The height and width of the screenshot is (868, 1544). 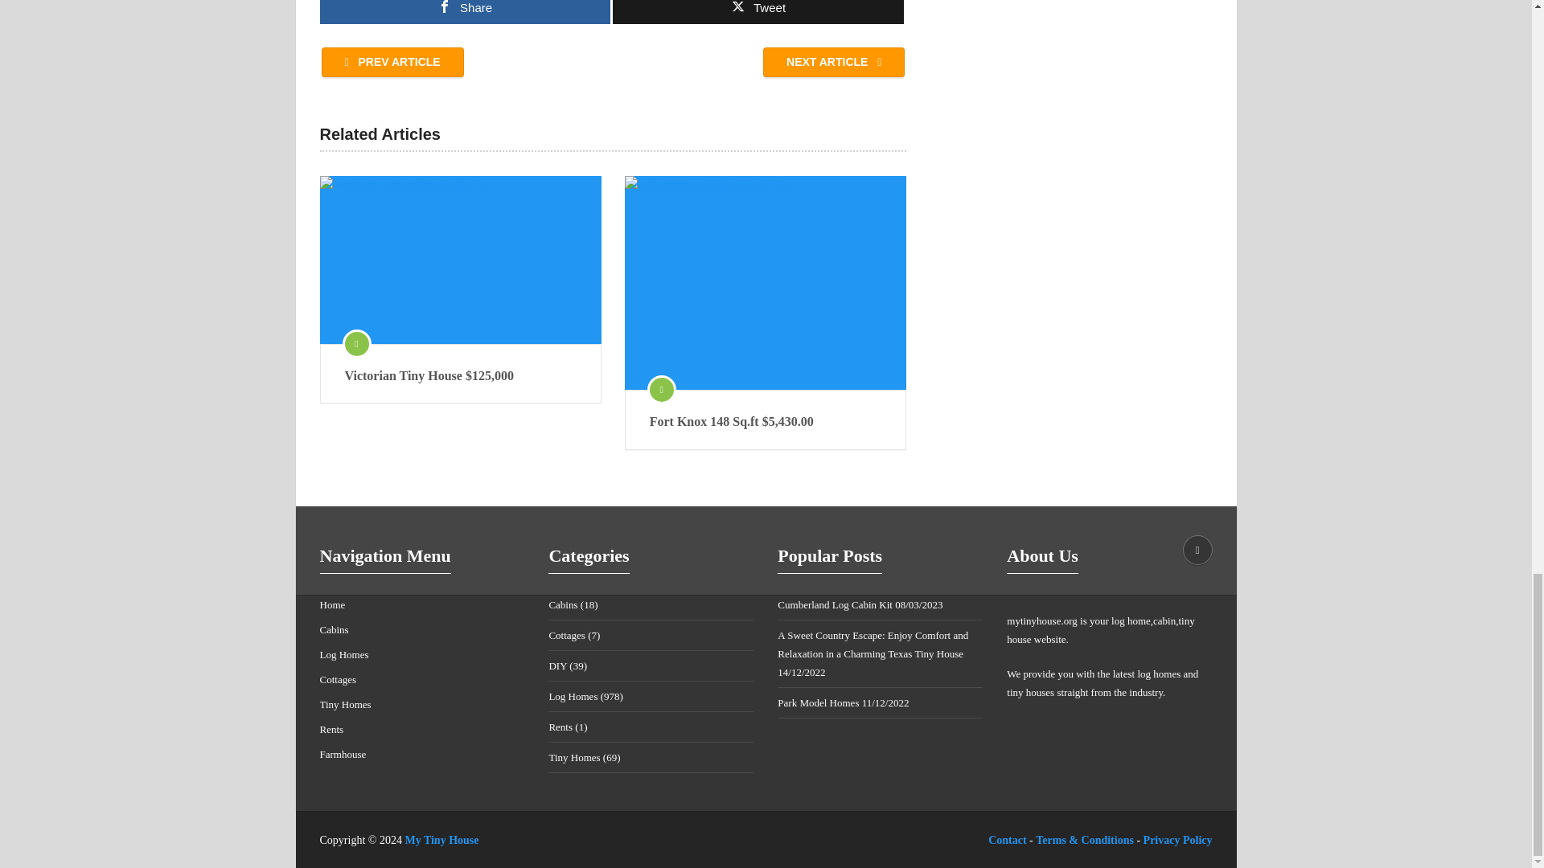 I want to click on Farmhouse, so click(x=343, y=754).